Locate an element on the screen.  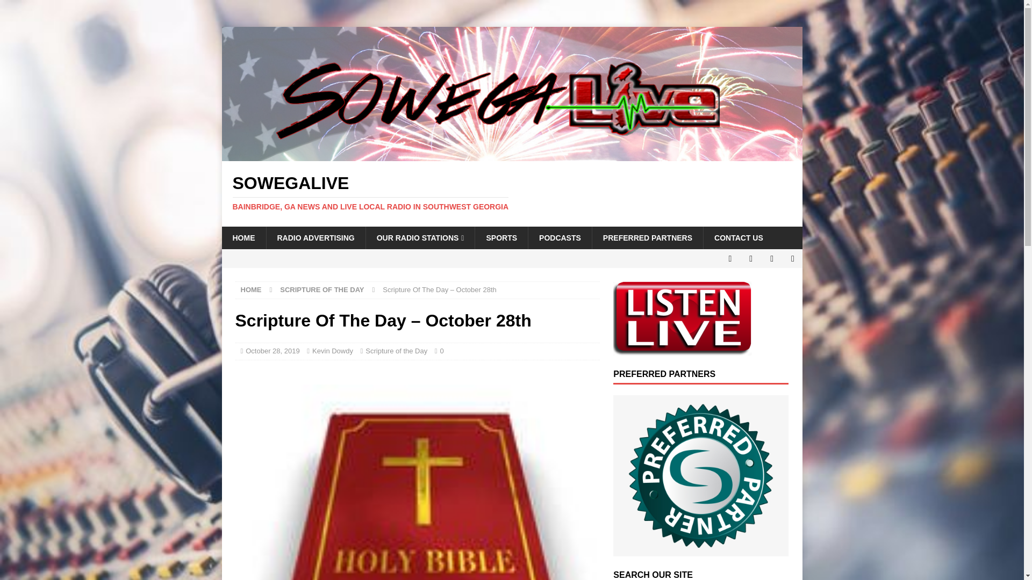
HOME is located at coordinates (243, 238).